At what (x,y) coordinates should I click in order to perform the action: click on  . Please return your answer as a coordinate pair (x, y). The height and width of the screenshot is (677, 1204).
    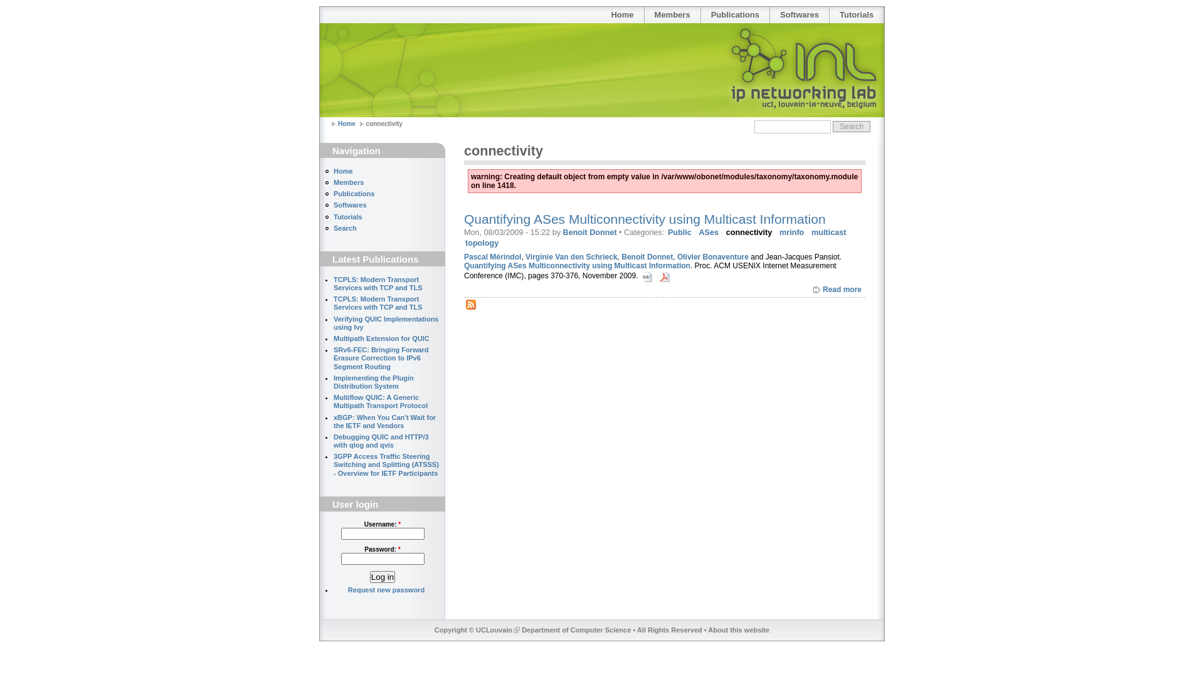
    Looking at the image, I should click on (648, 276).